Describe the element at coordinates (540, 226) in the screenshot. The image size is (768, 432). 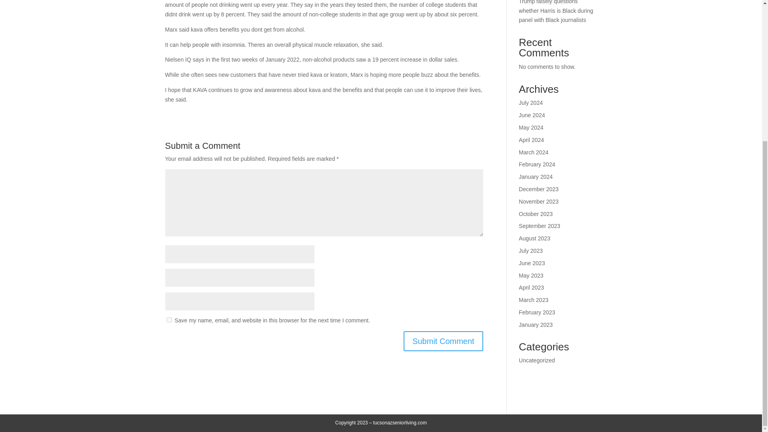
I see `September 2023` at that location.